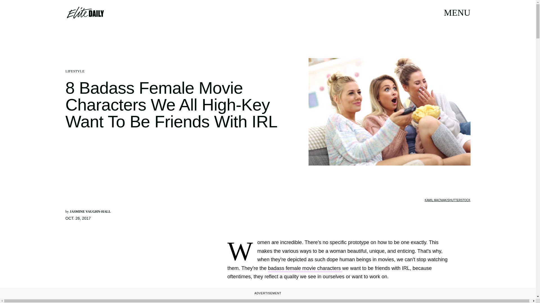 Image resolution: width=540 pixels, height=303 pixels. I want to click on JASMINE VAUGHN-HALL, so click(90, 212).